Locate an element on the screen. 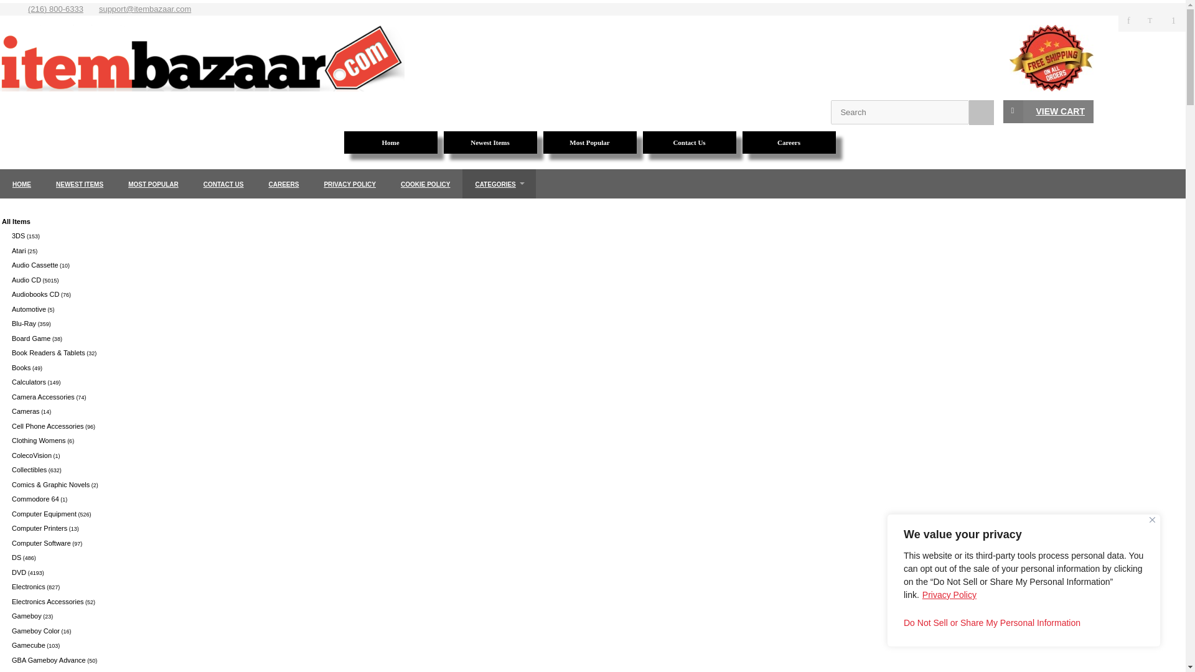 The height and width of the screenshot is (672, 1195). CAREERS is located at coordinates (284, 184).